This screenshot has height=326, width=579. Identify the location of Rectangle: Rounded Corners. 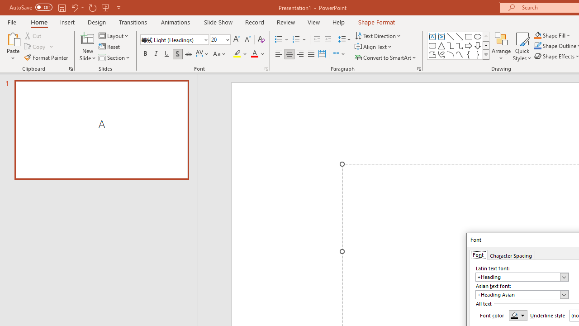
(432, 45).